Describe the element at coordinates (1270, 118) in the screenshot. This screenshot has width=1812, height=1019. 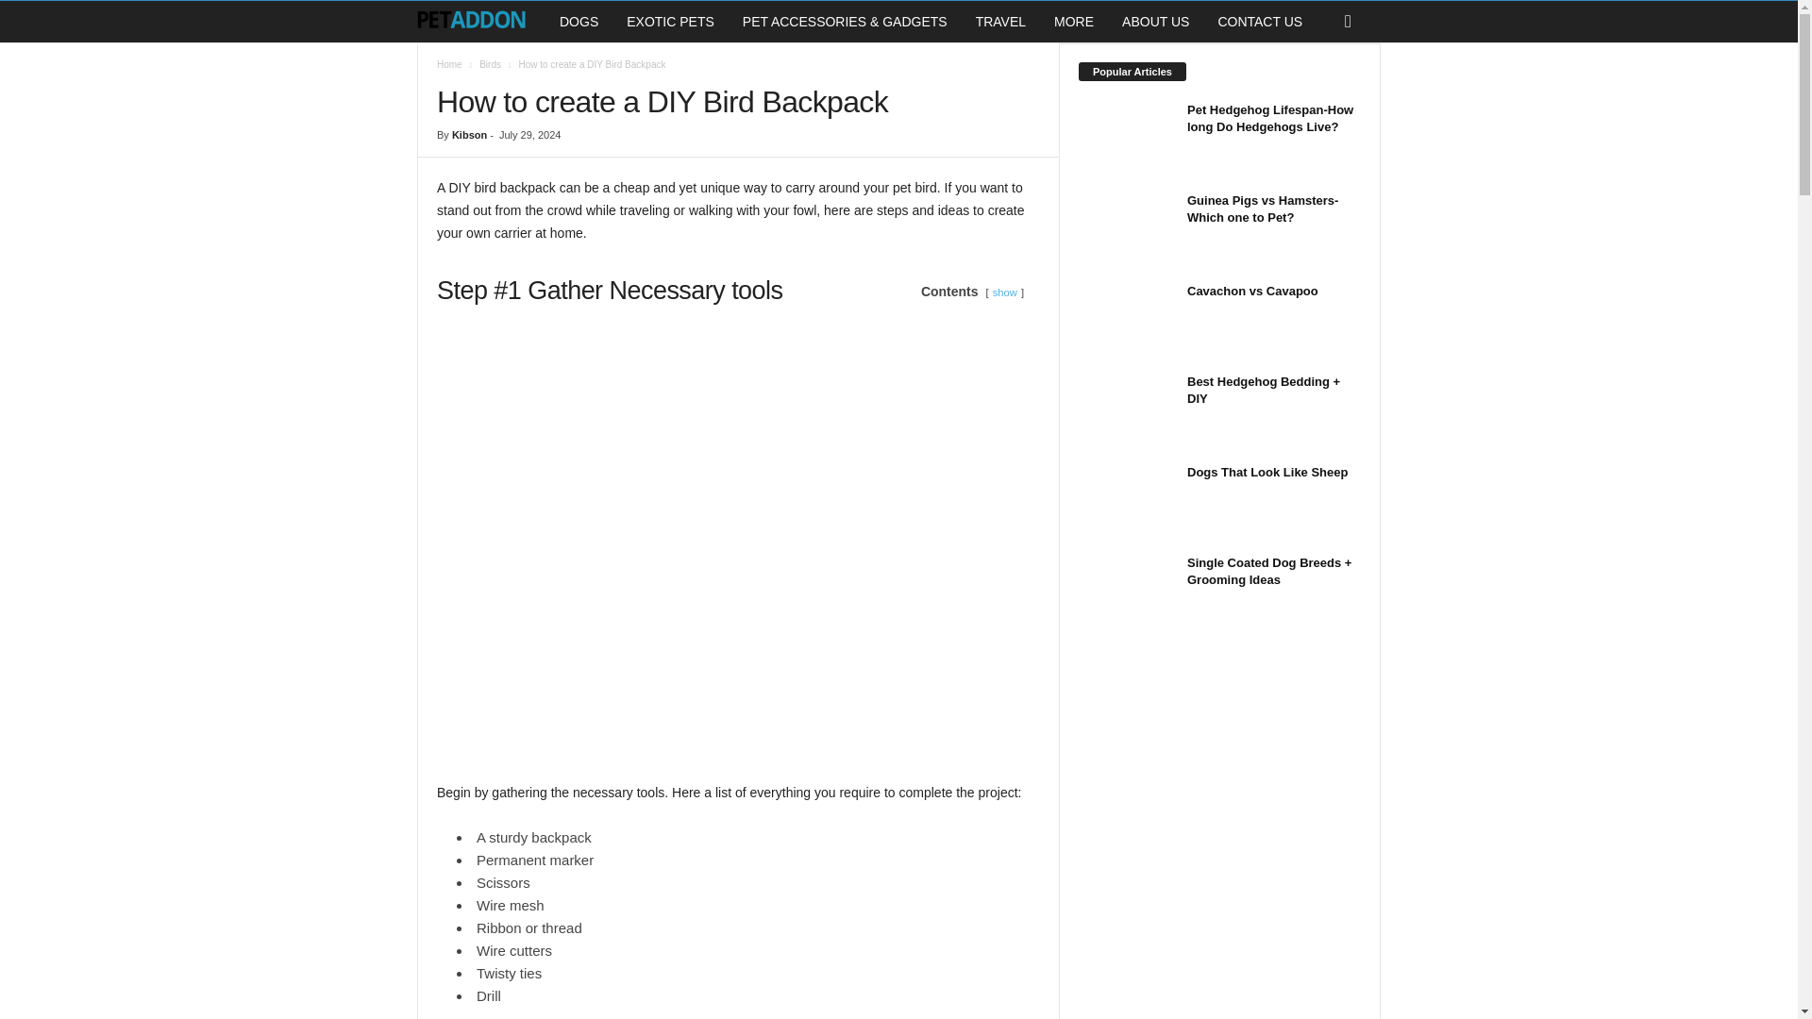
I see `Pet Hedgehog Lifespan-How long Do Hedgehogs Live?` at that location.